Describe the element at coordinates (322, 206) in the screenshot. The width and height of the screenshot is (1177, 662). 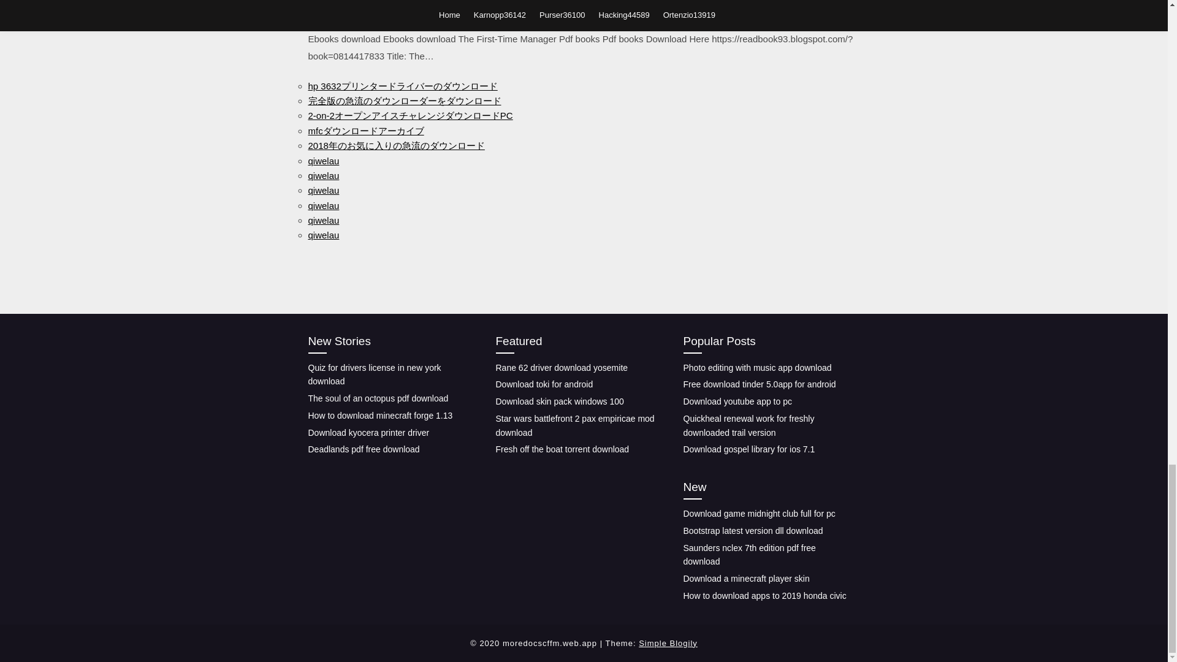
I see `qiwelau` at that location.